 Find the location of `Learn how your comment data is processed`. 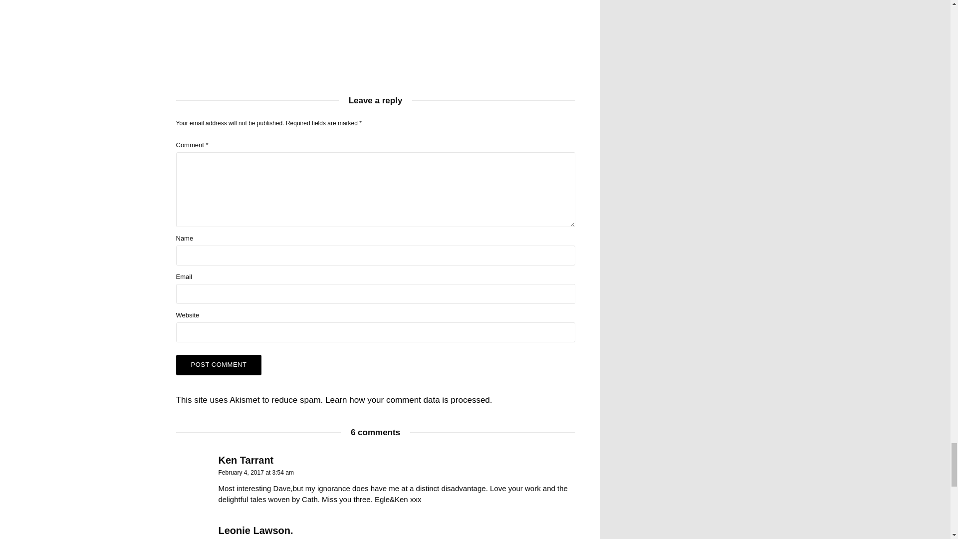

Learn how your comment data is processed is located at coordinates (407, 400).